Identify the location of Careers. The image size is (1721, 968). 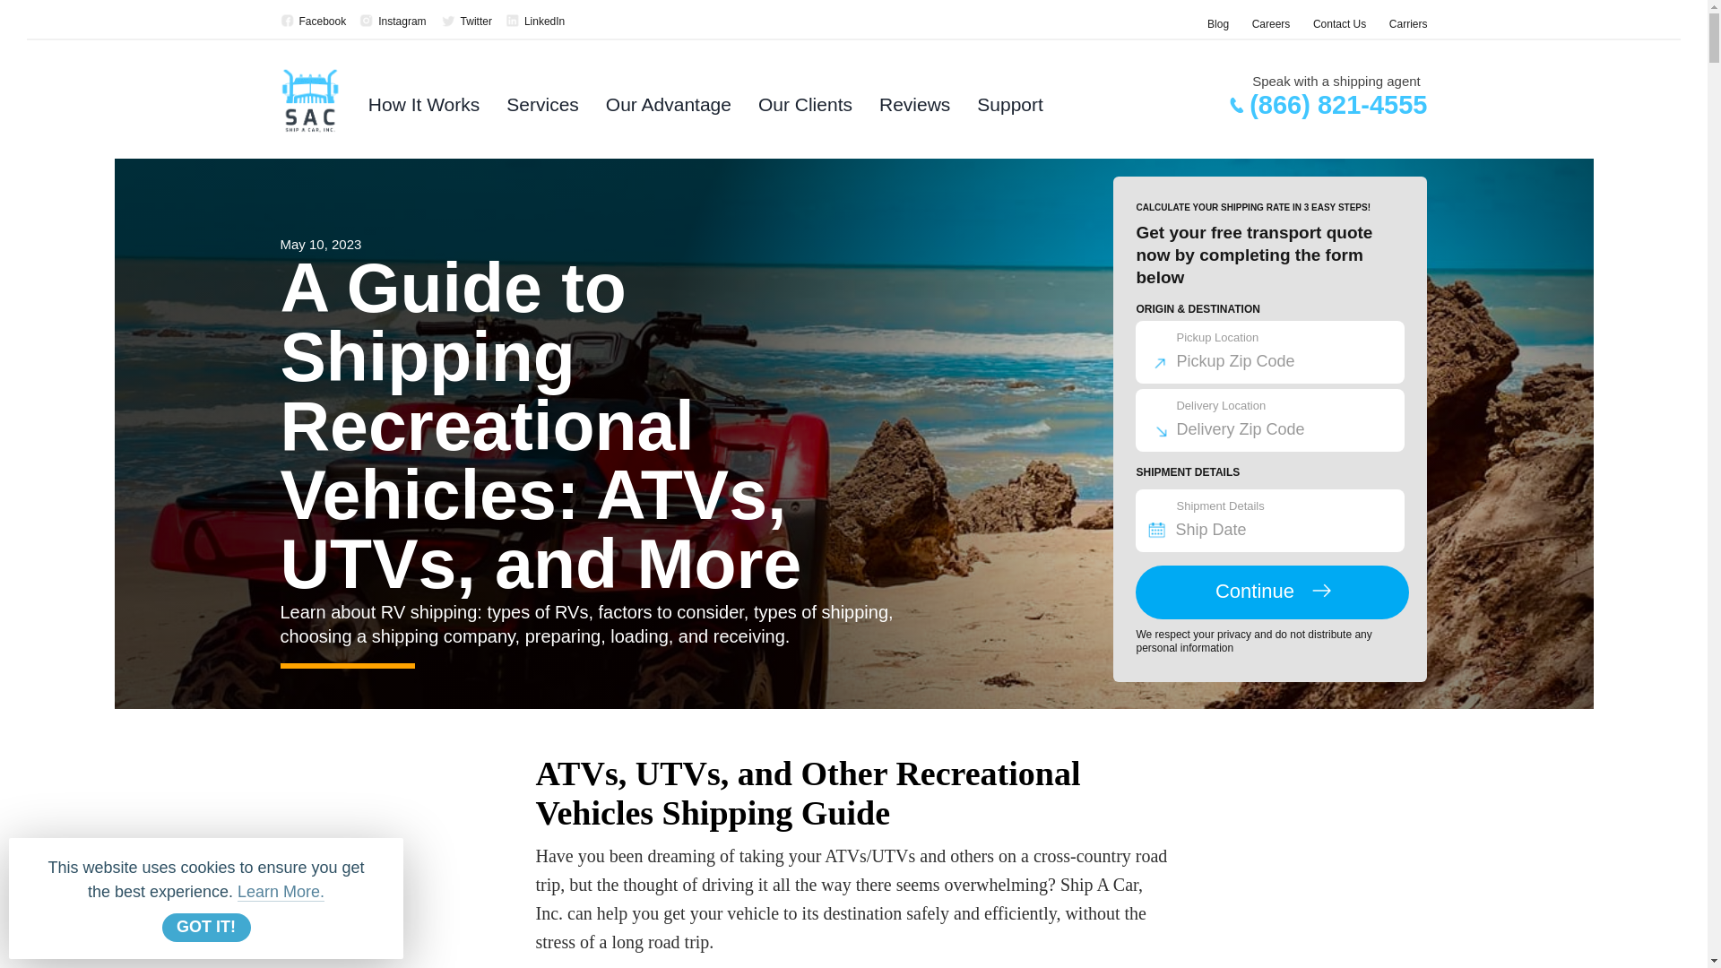
(1271, 23).